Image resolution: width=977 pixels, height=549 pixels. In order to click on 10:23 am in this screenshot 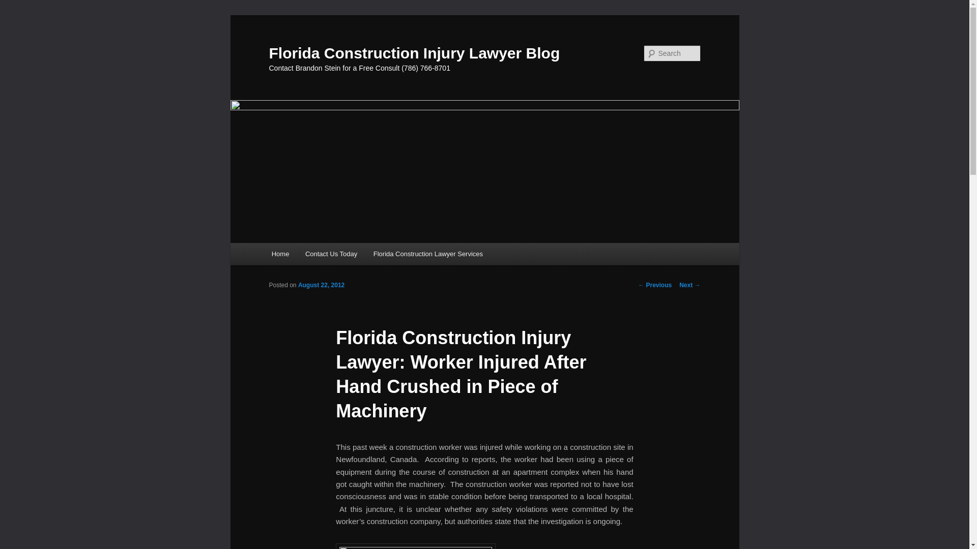, I will do `click(321, 285)`.